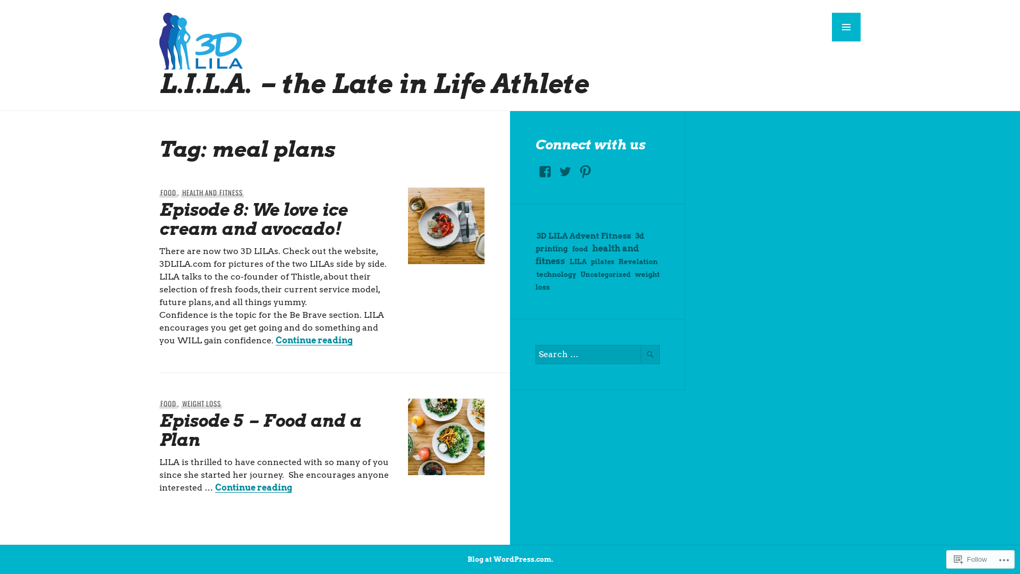  I want to click on Continue reading, so click(314, 340).